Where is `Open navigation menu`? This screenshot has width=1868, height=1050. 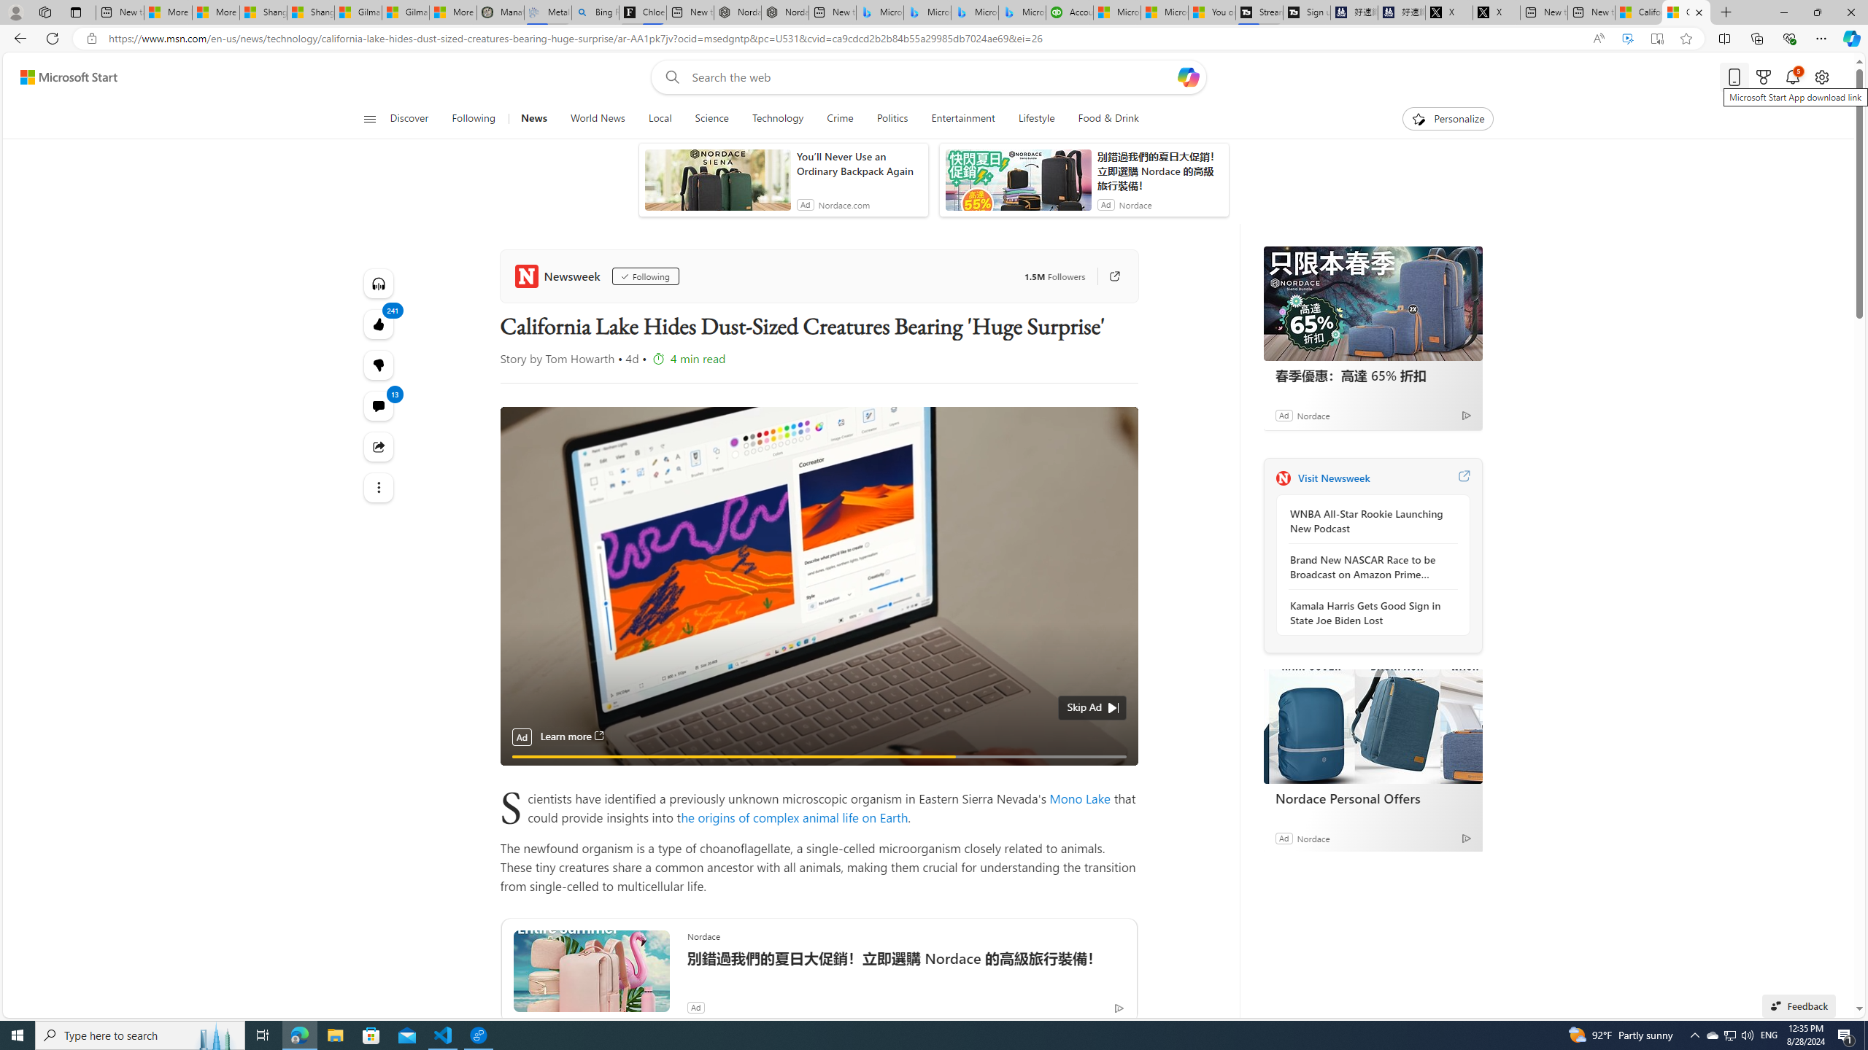 Open navigation menu is located at coordinates (368, 118).